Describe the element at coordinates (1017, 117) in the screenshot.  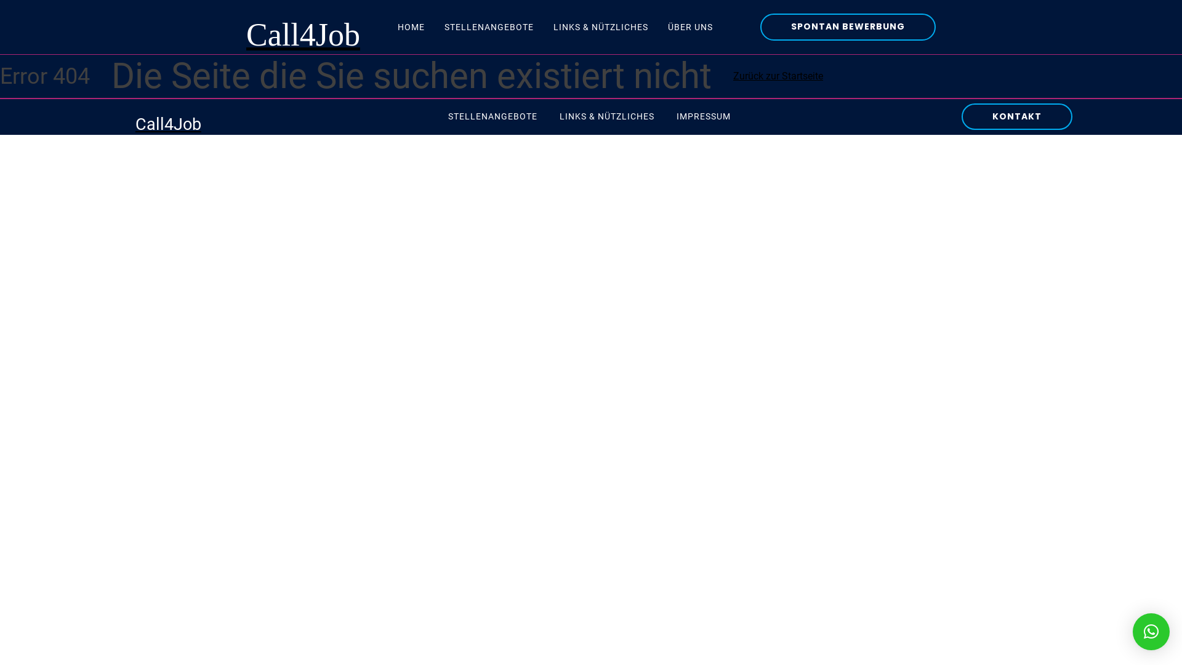
I see `KONTAKT` at that location.